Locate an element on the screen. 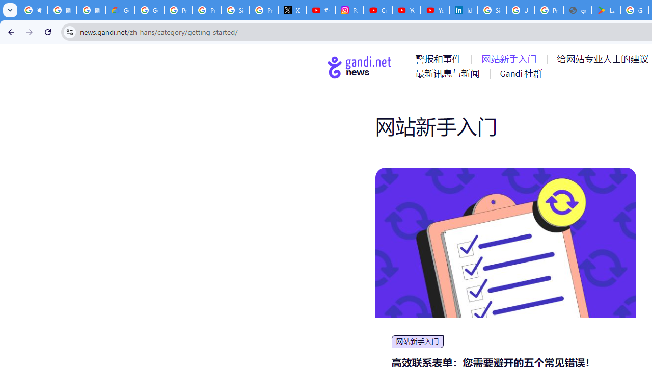 Image resolution: width=652 pixels, height=367 pixels. Privacy Help Center - Policies Help is located at coordinates (206, 10).